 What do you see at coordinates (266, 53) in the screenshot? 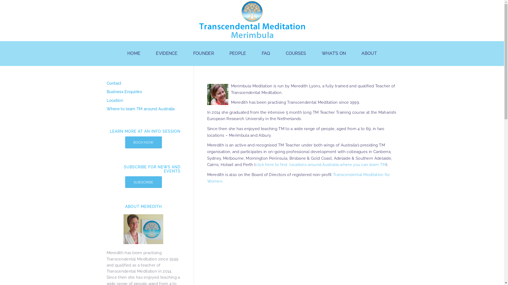
I see `FAQ` at bounding box center [266, 53].